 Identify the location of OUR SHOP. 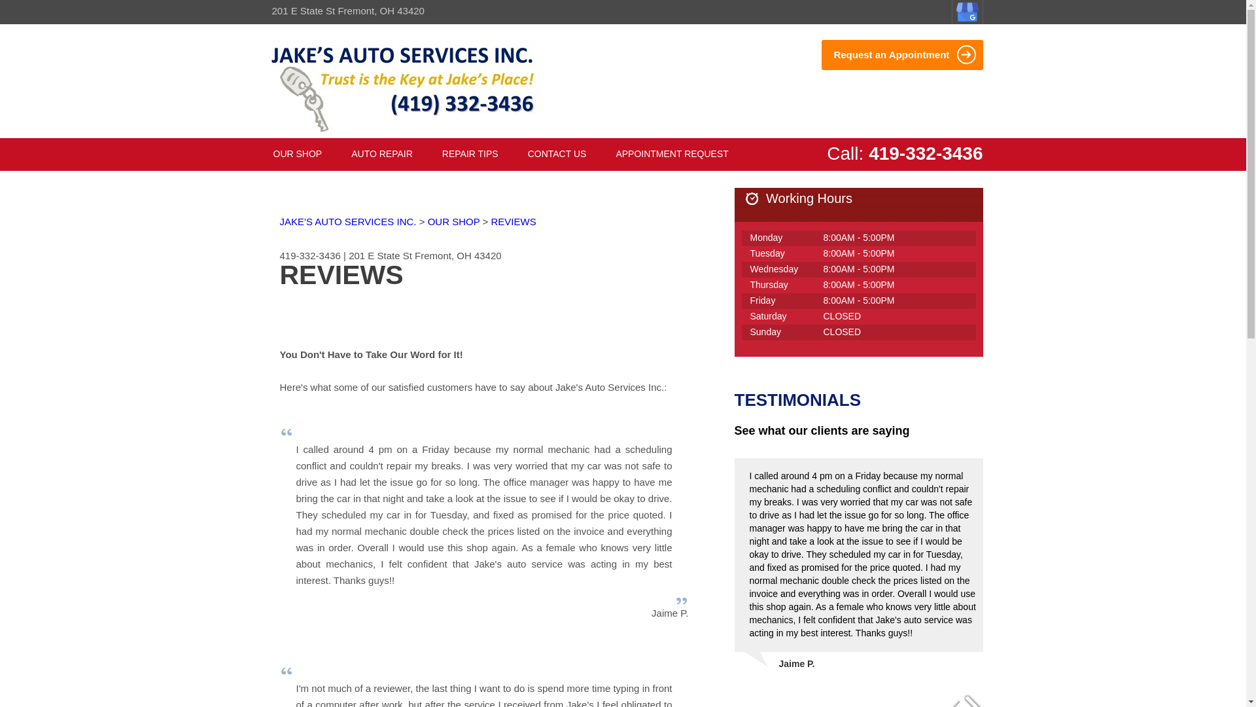
(297, 154).